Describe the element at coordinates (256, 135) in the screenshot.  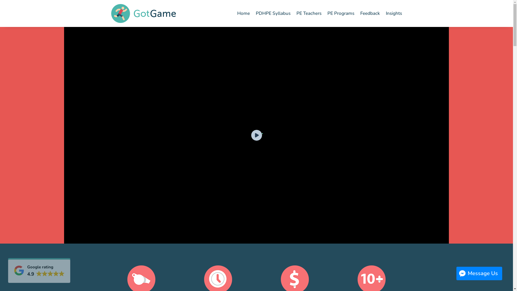
I see `Synthesia video player - Website` at that location.